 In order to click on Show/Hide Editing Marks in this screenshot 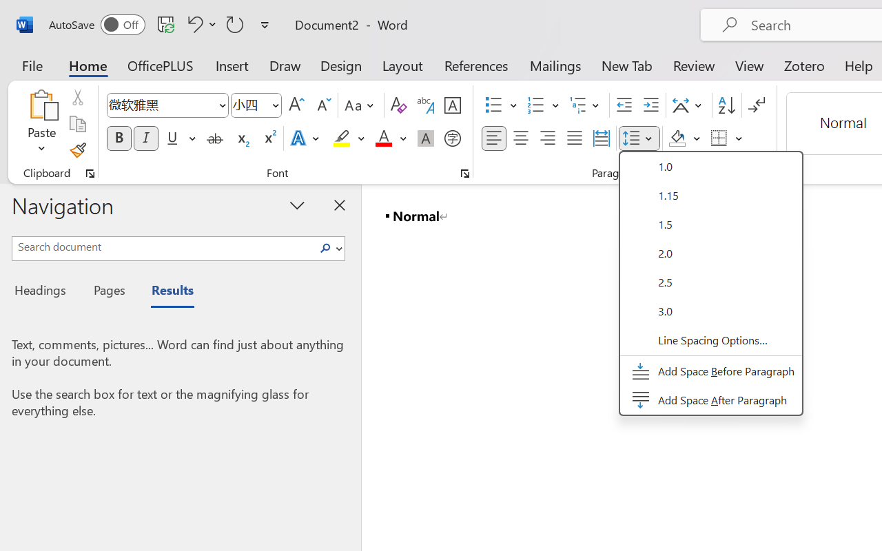, I will do `click(757, 105)`.